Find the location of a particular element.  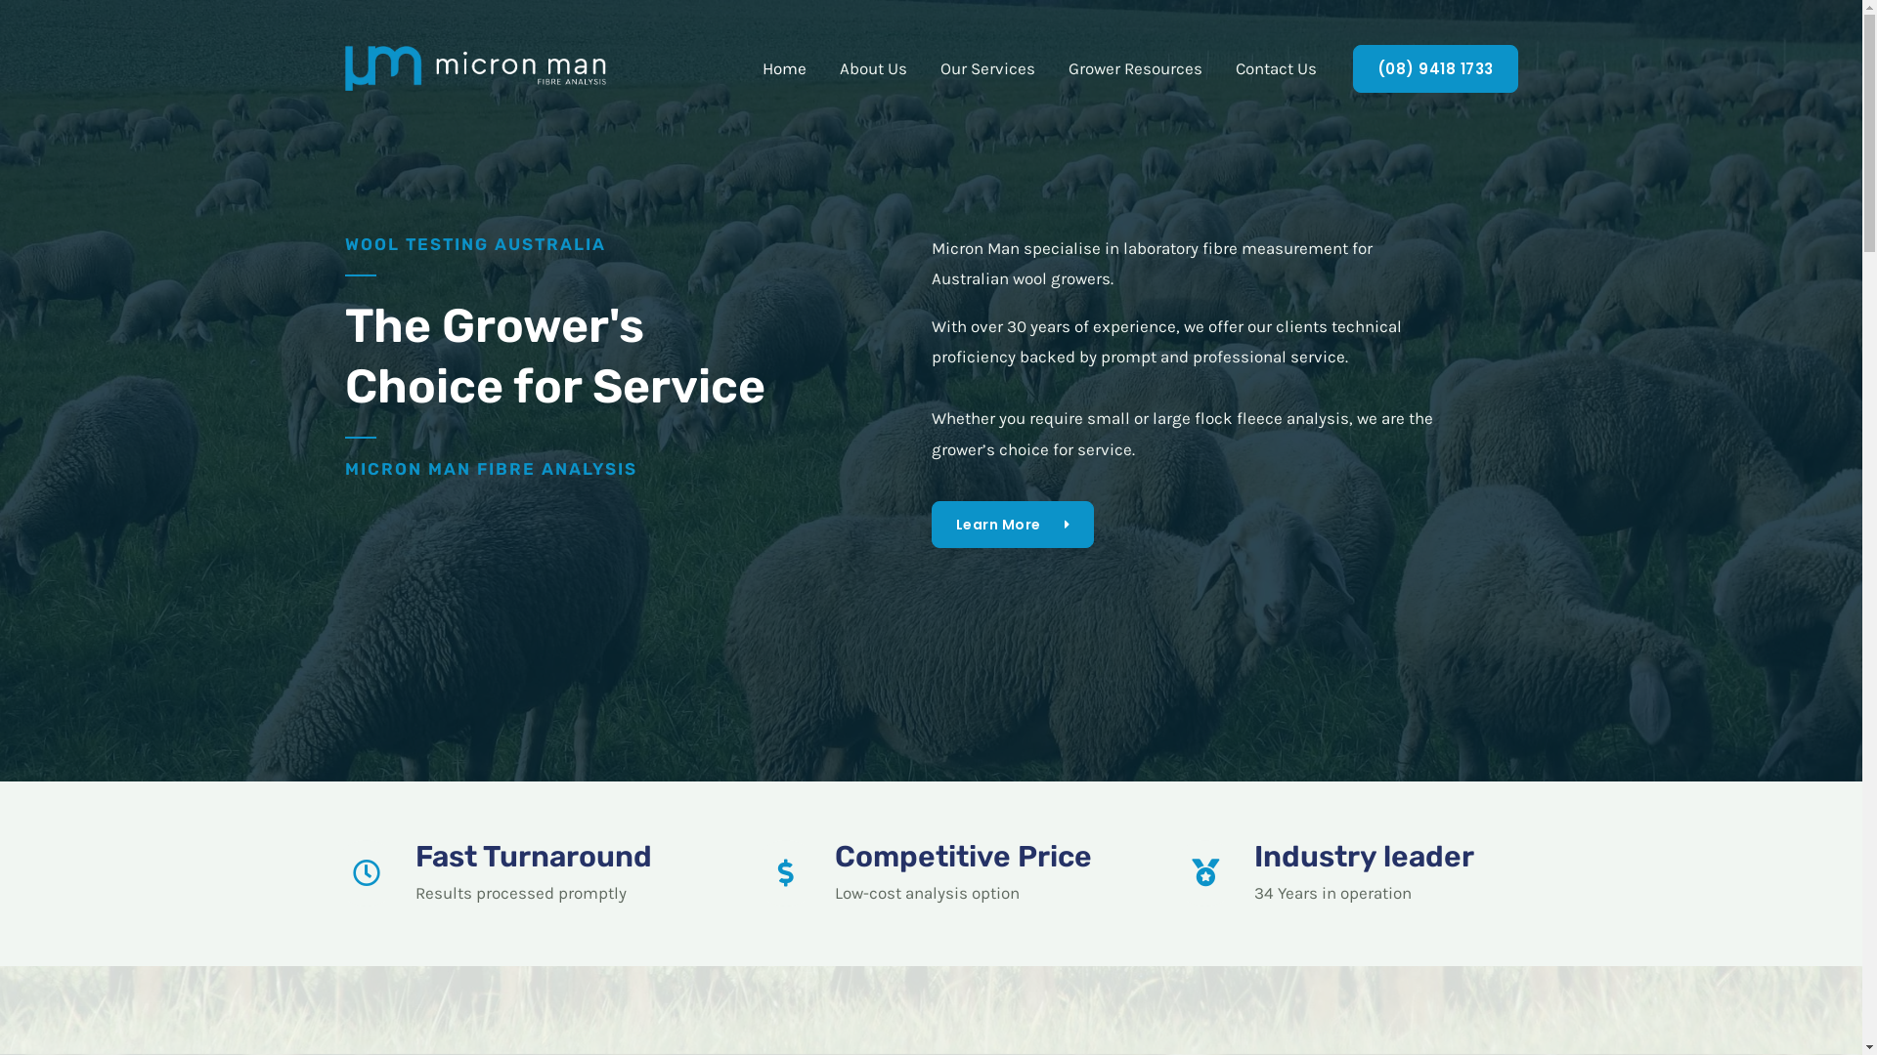

About Us is located at coordinates (874, 68).